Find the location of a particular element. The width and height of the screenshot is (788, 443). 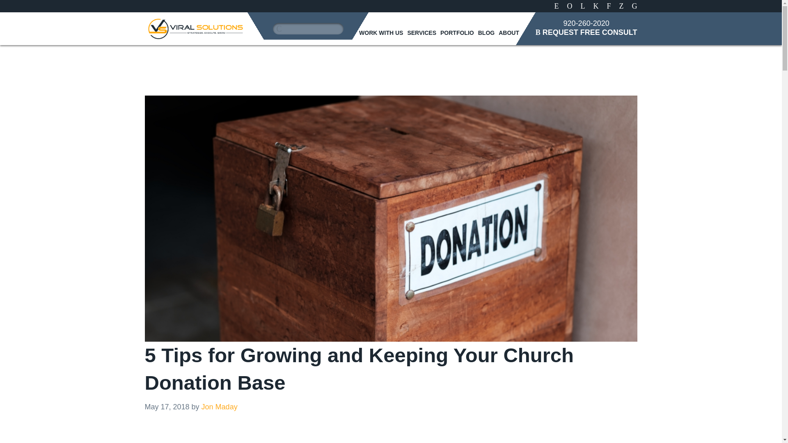

WORK WITH US is located at coordinates (381, 33).